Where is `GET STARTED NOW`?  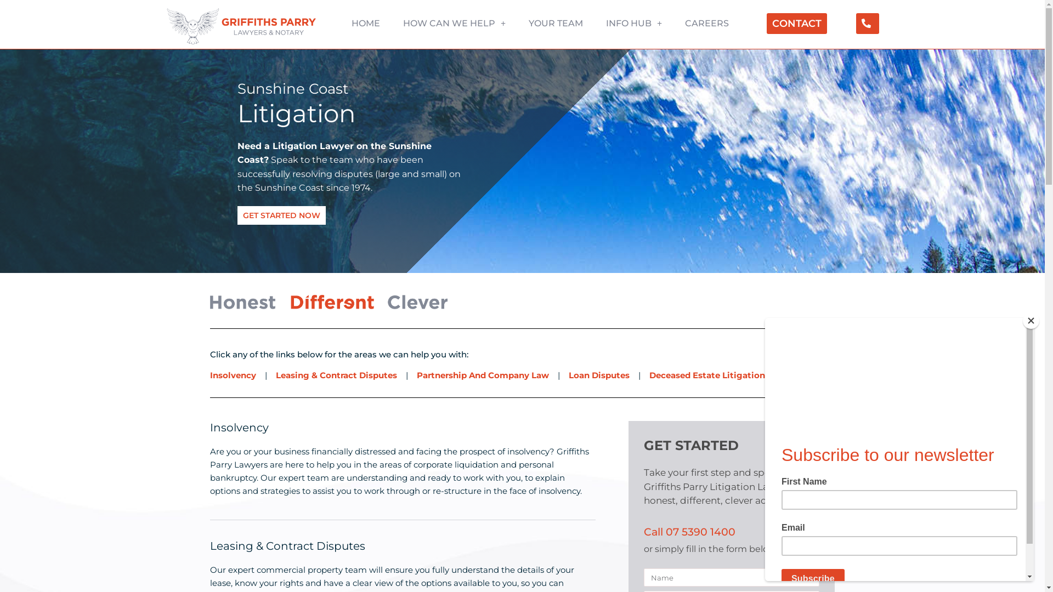
GET STARTED NOW is located at coordinates (281, 215).